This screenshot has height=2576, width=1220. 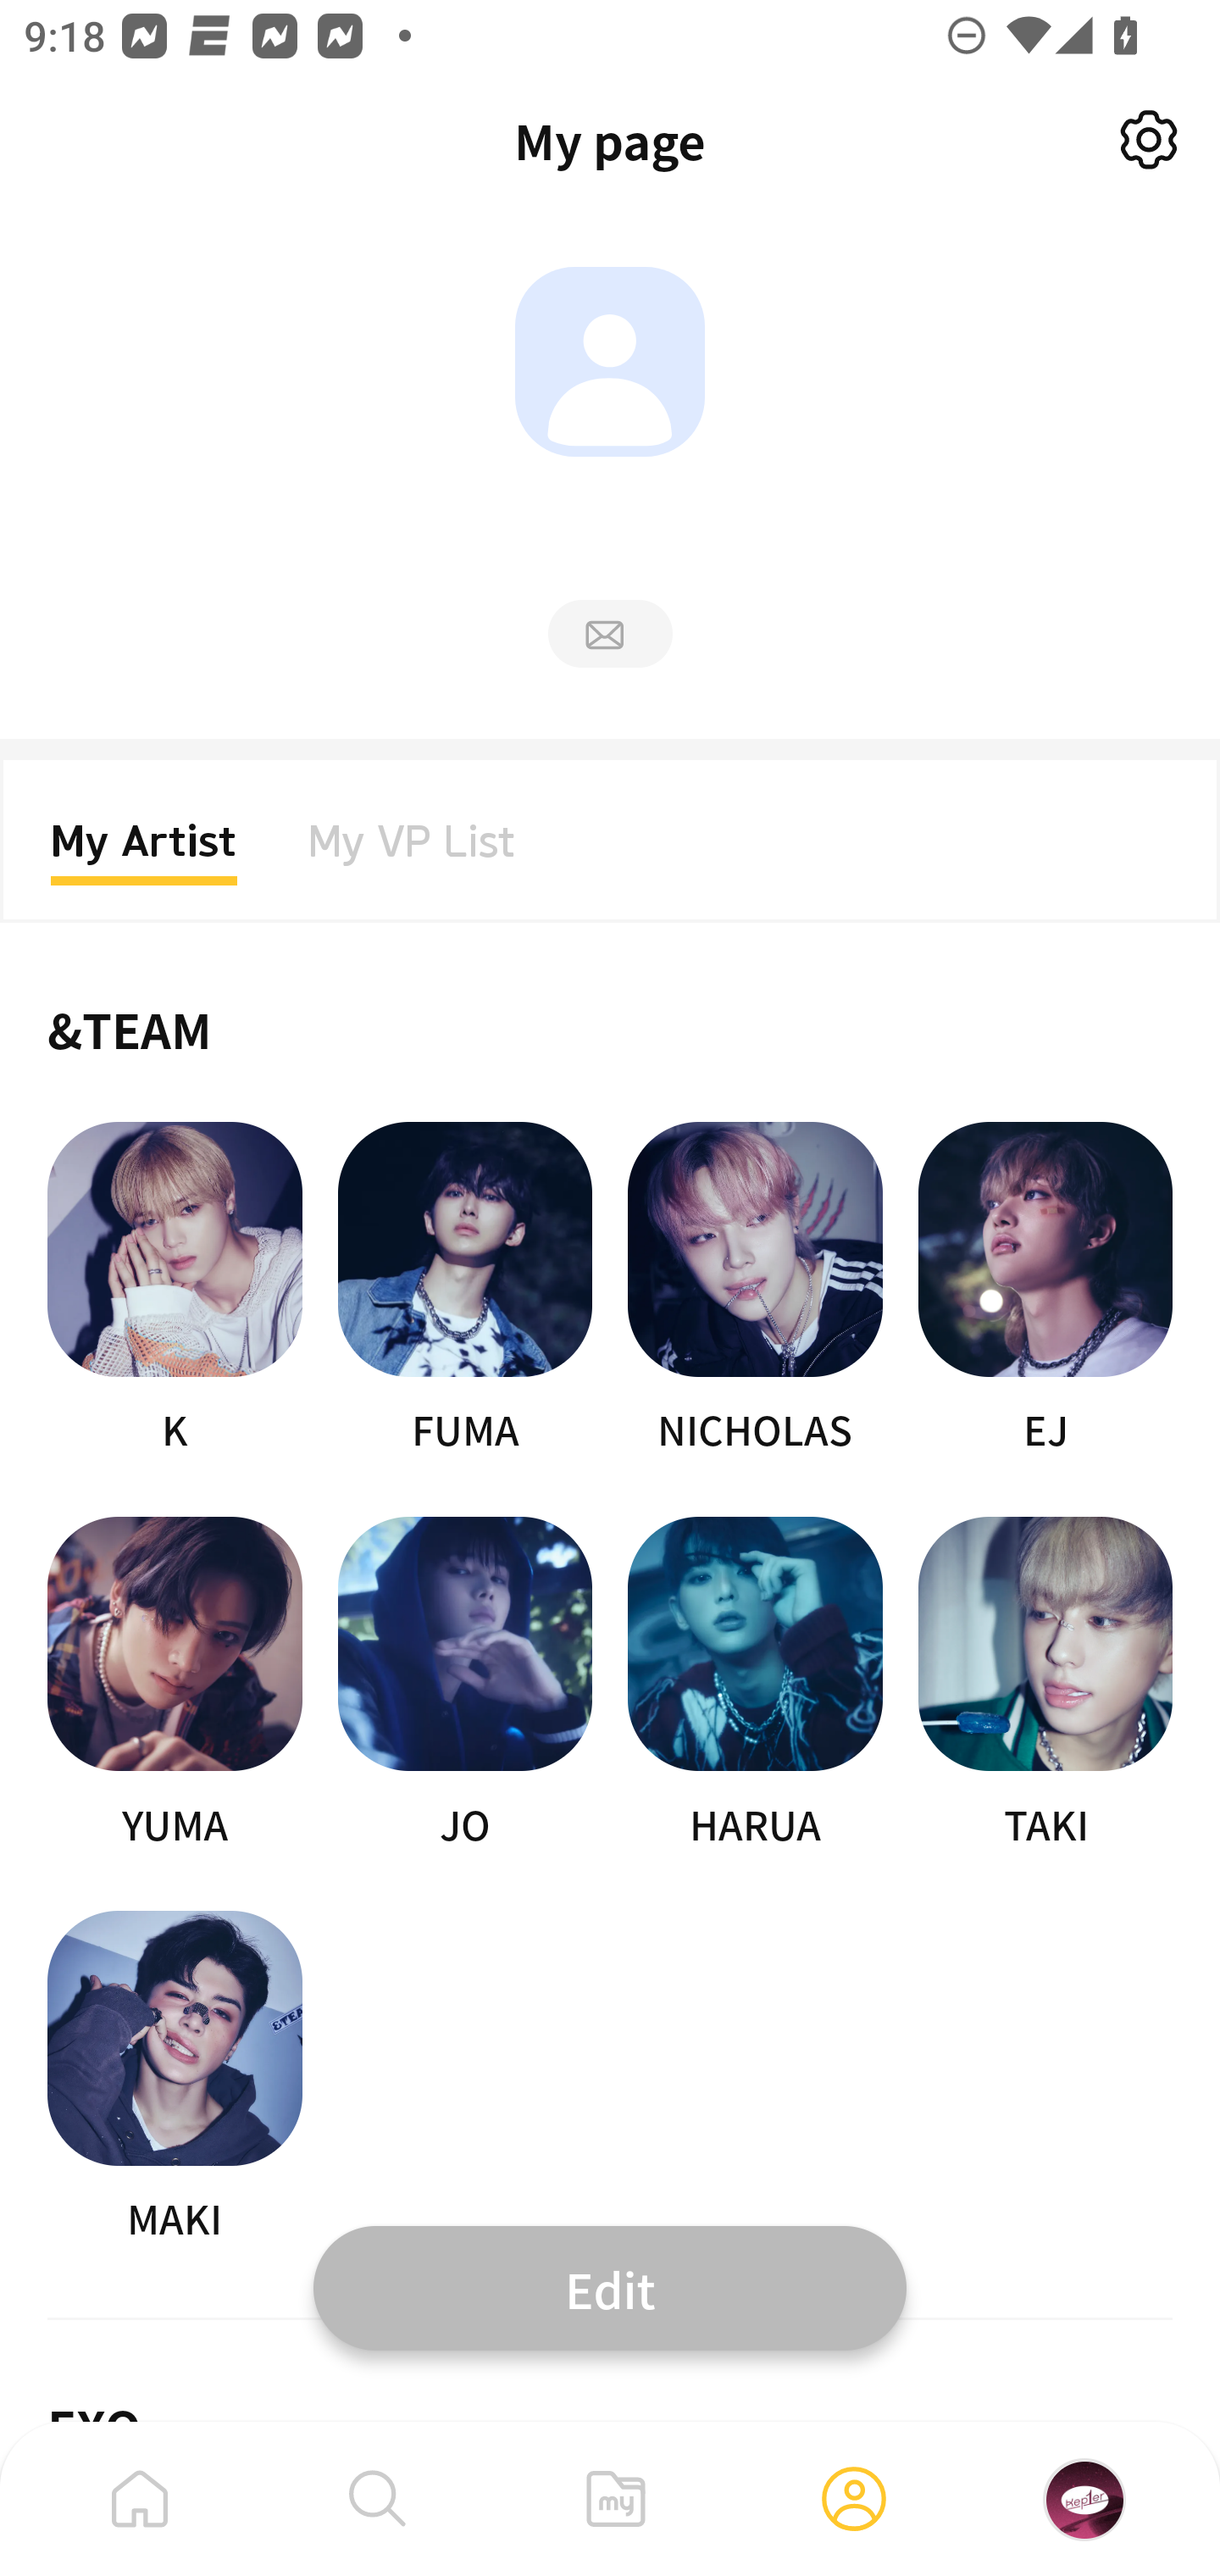 What do you see at coordinates (175, 1290) in the screenshot?
I see `K` at bounding box center [175, 1290].